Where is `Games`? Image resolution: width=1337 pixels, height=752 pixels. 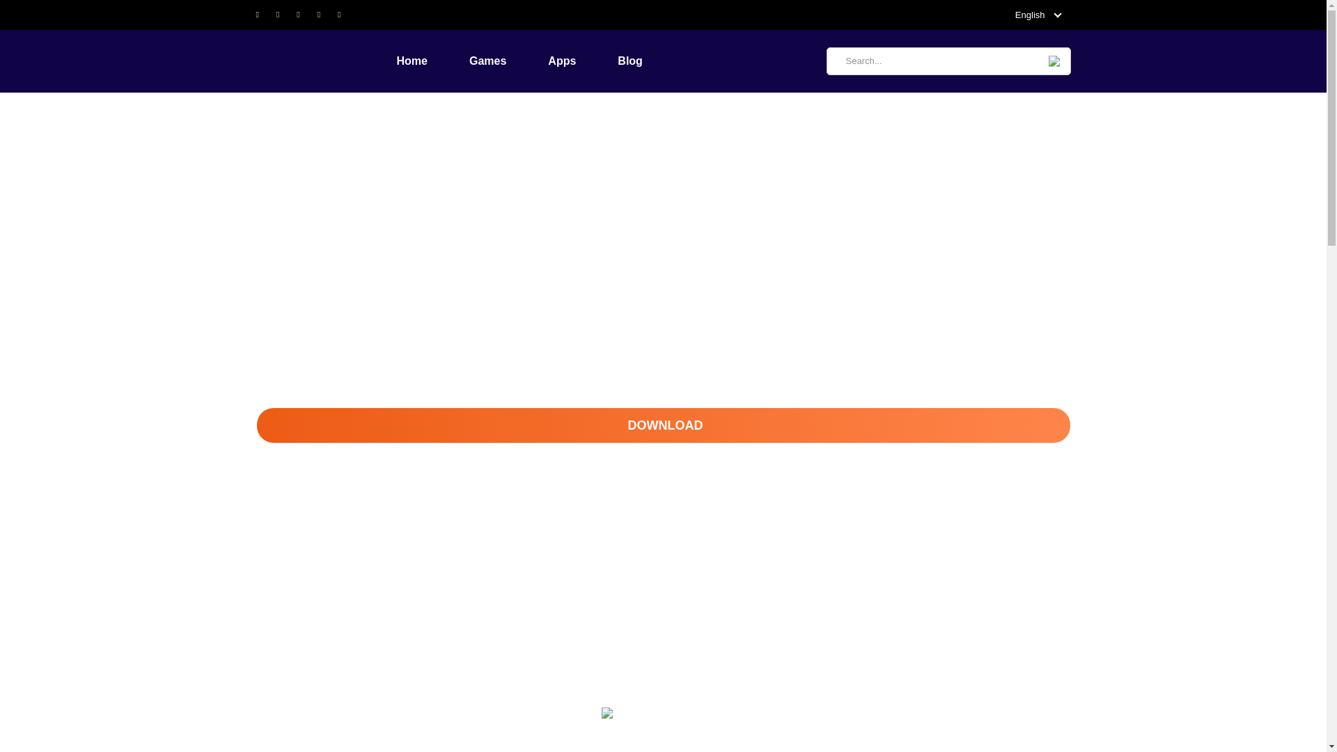
Games is located at coordinates (508, 61).